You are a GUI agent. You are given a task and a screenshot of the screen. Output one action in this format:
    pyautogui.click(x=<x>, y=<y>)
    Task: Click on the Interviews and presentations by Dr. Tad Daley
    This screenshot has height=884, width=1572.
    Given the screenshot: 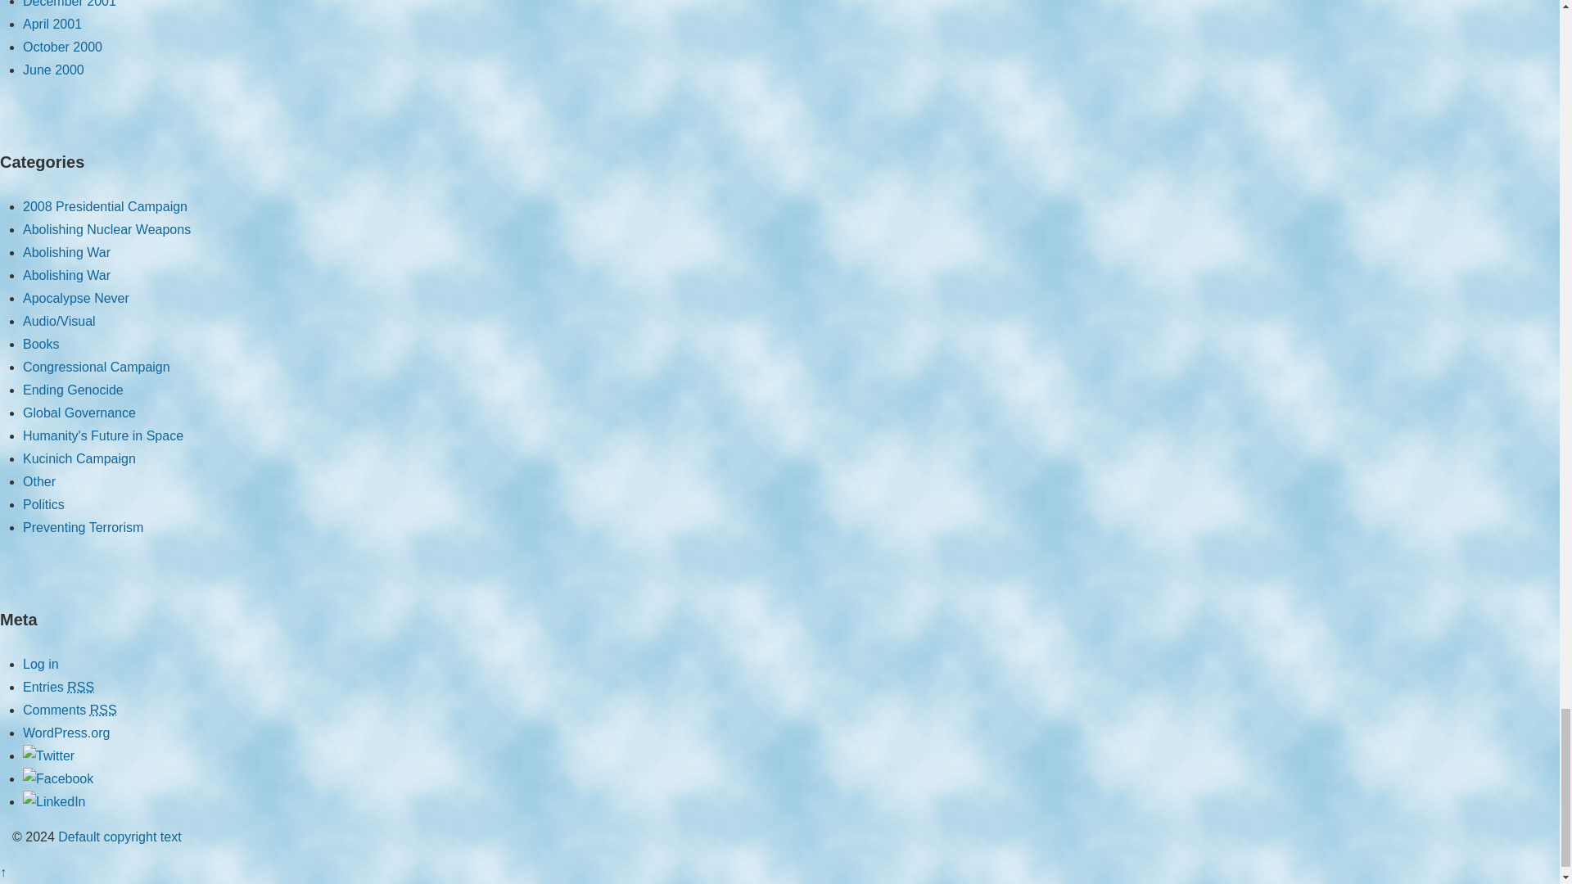 What is the action you would take?
    pyautogui.click(x=59, y=321)
    